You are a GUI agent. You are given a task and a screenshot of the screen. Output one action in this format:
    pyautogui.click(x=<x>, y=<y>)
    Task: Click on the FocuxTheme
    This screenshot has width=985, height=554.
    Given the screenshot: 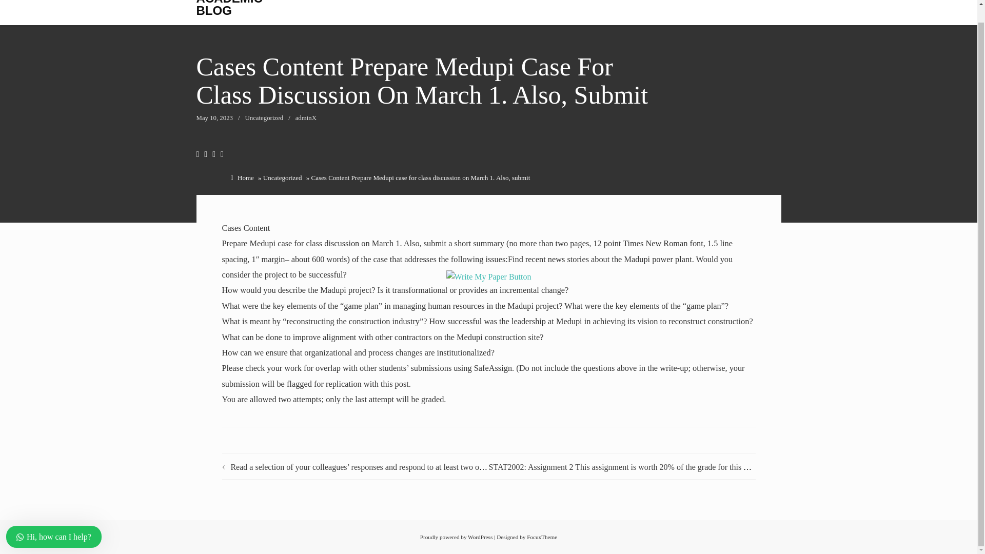 What is the action you would take?
    pyautogui.click(x=542, y=537)
    